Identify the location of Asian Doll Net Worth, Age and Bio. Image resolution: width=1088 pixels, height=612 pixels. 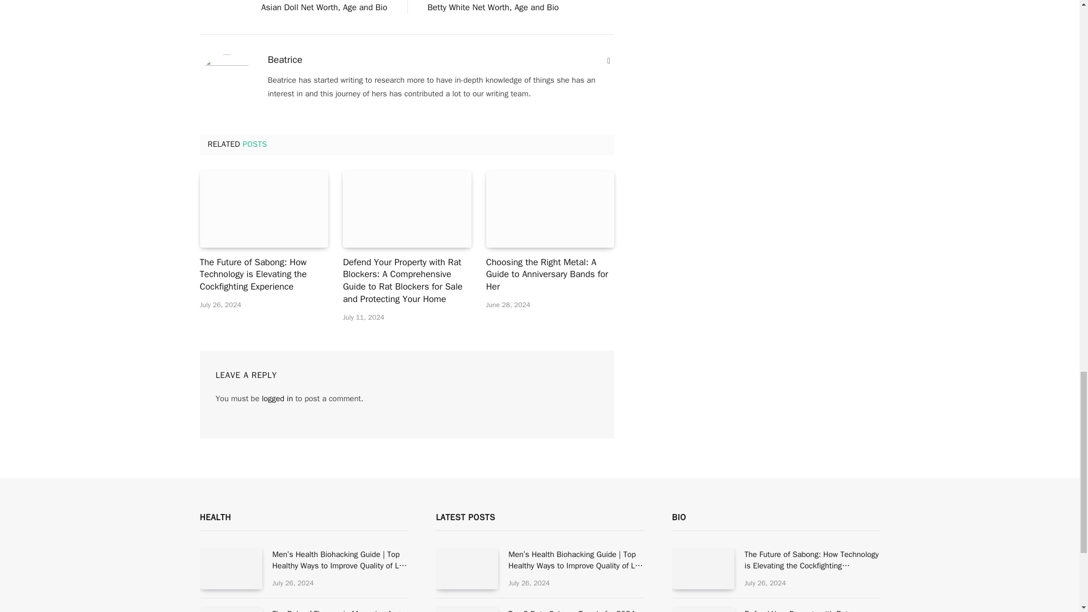
(324, 7).